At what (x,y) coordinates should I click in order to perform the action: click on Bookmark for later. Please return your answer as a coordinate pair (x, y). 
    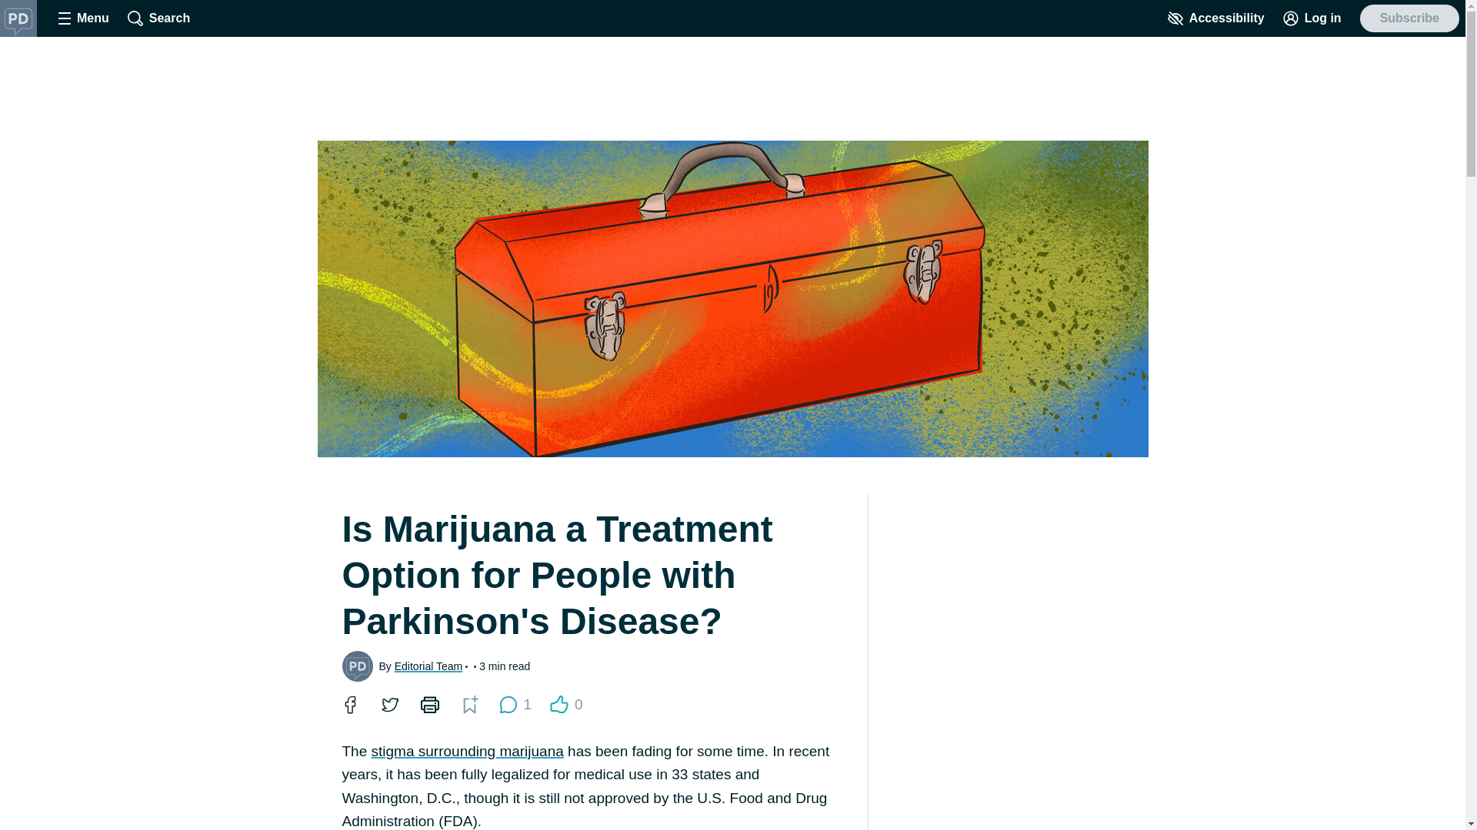
    Looking at the image, I should click on (468, 704).